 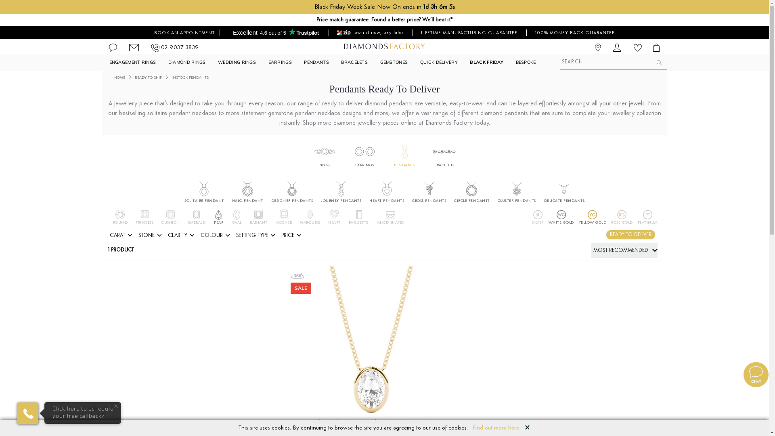 I want to click on ASSCHER, so click(x=283, y=222).